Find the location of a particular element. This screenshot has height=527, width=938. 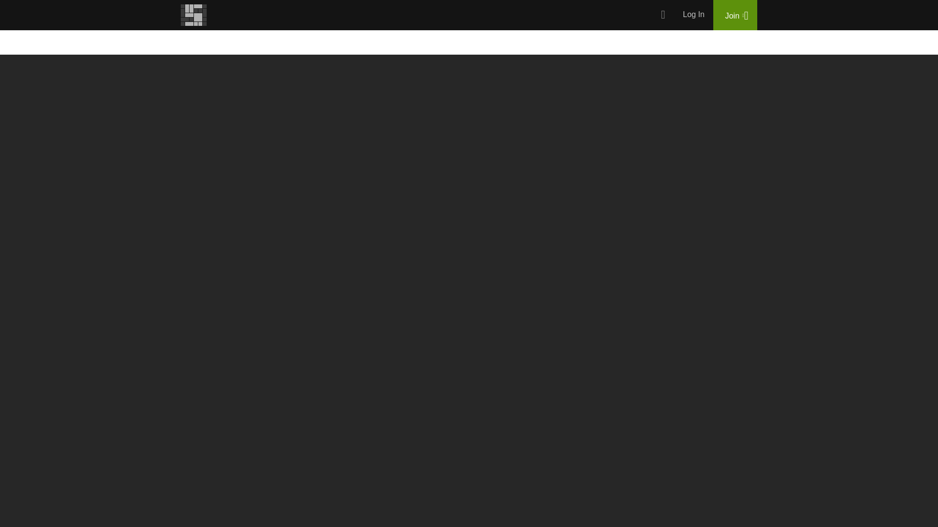

Log In is located at coordinates (694, 15).